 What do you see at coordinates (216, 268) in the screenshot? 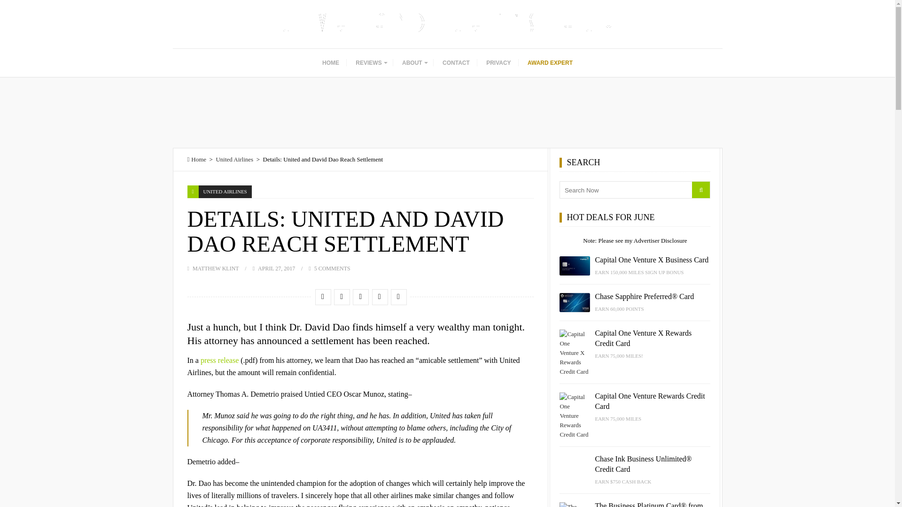
I see `Posts by Matthew Klint` at bounding box center [216, 268].